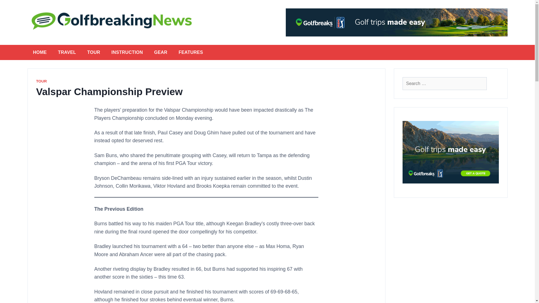 The height and width of the screenshot is (303, 539). What do you see at coordinates (40, 52) in the screenshot?
I see `HOME` at bounding box center [40, 52].